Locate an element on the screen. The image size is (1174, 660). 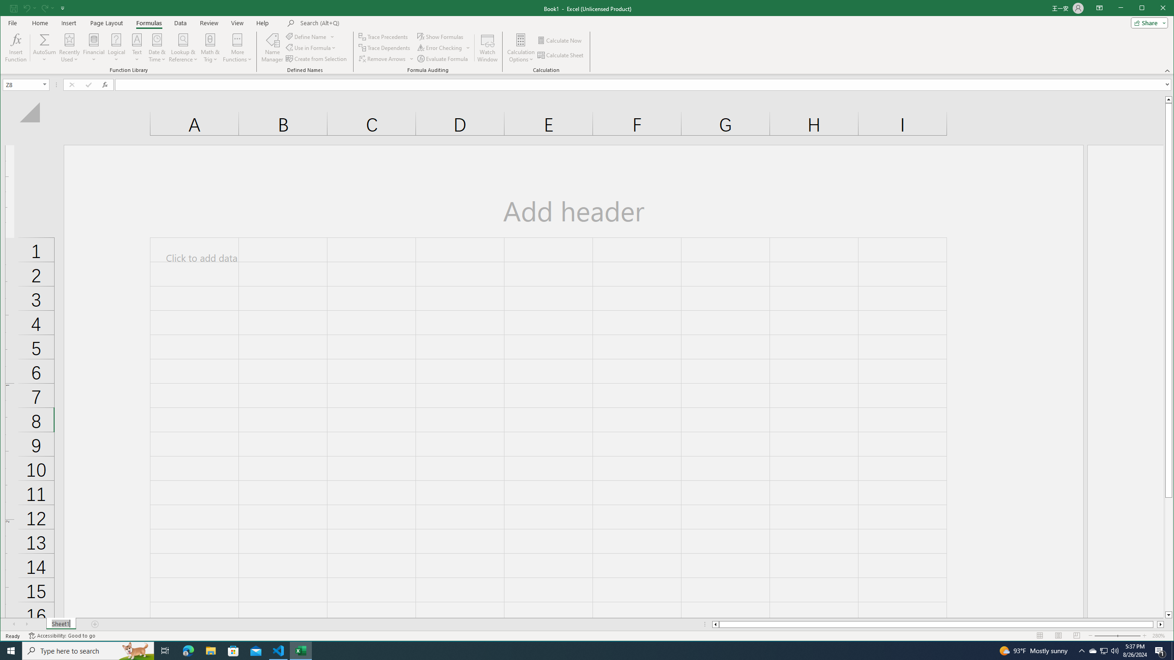
Visual Studio Code - 1 running window is located at coordinates (440, 48).